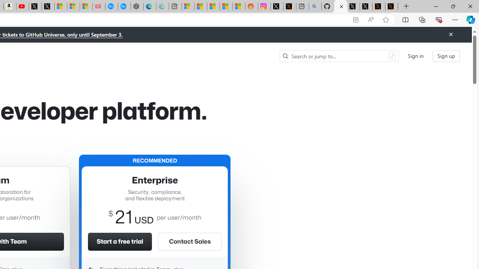 The image size is (479, 269). I want to click on App available. Install GitHub, so click(356, 20).